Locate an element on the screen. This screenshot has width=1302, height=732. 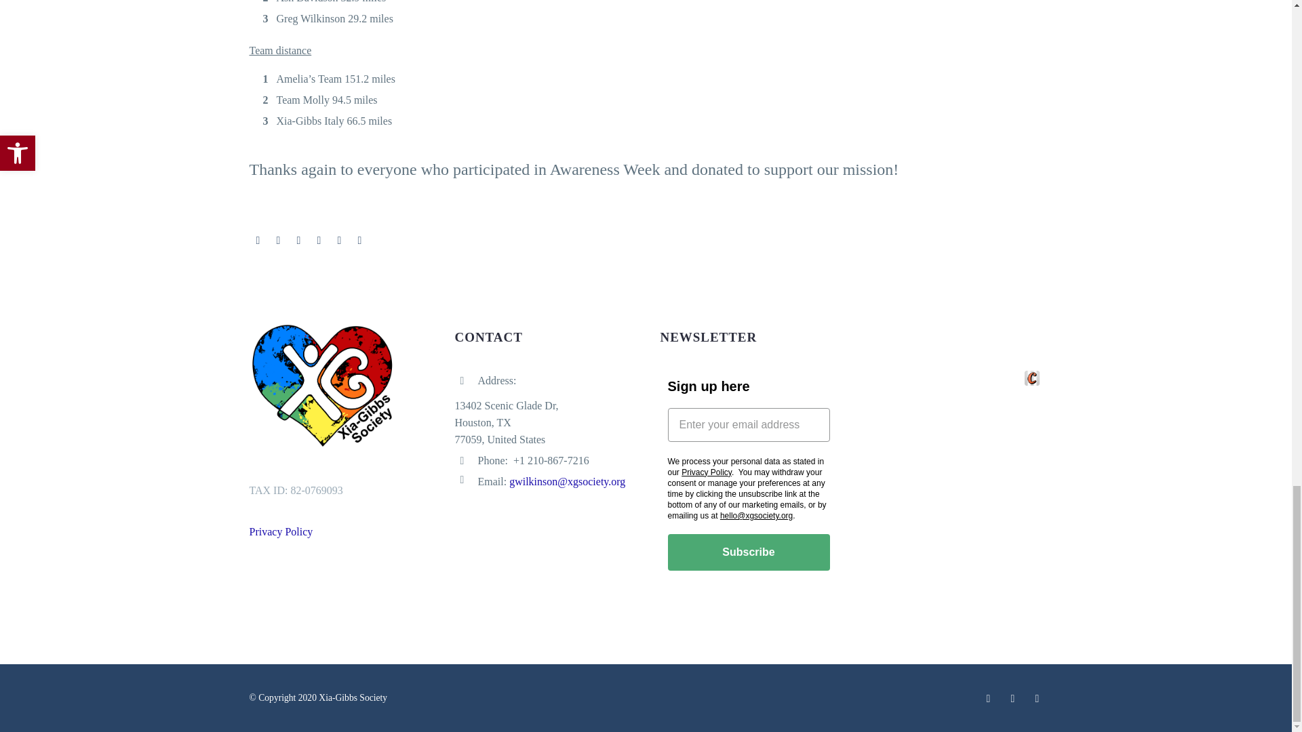
Reddit is located at coordinates (359, 240).